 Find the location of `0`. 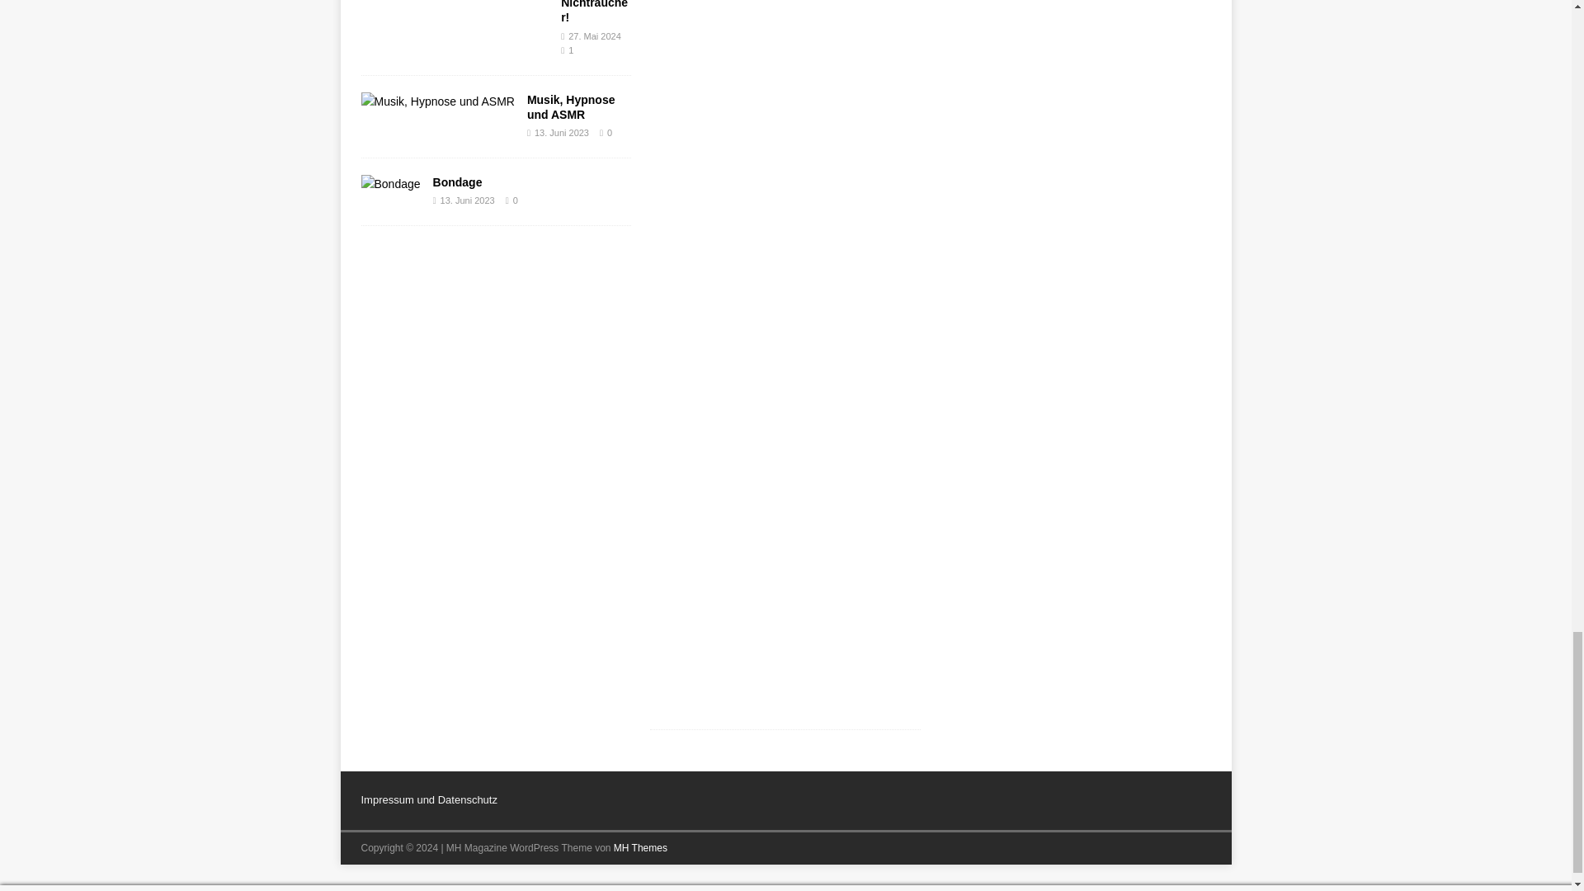

0 is located at coordinates (609, 133).